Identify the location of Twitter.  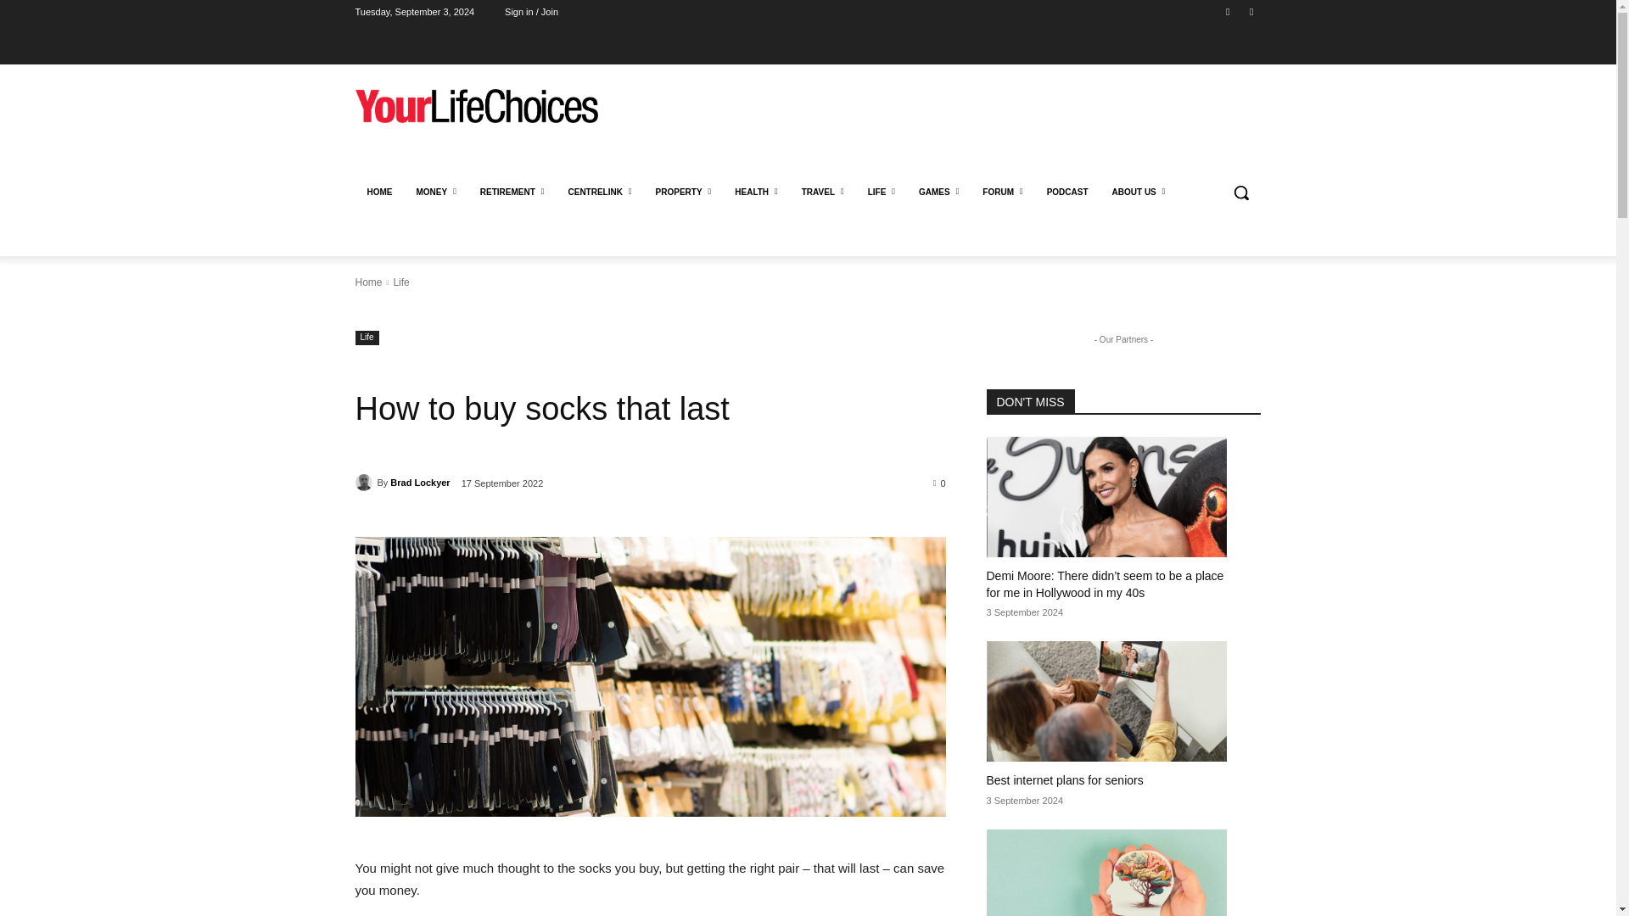
(1251, 11).